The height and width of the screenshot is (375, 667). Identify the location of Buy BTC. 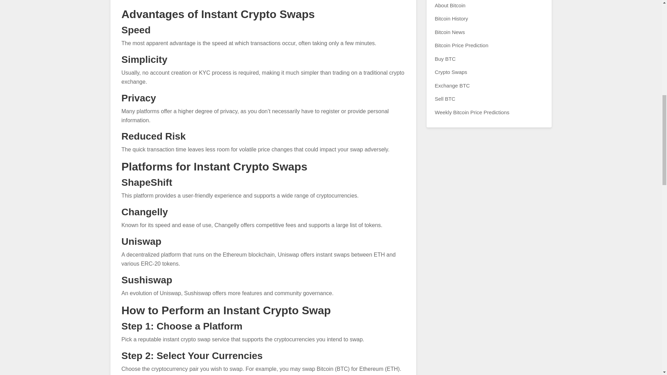
(445, 59).